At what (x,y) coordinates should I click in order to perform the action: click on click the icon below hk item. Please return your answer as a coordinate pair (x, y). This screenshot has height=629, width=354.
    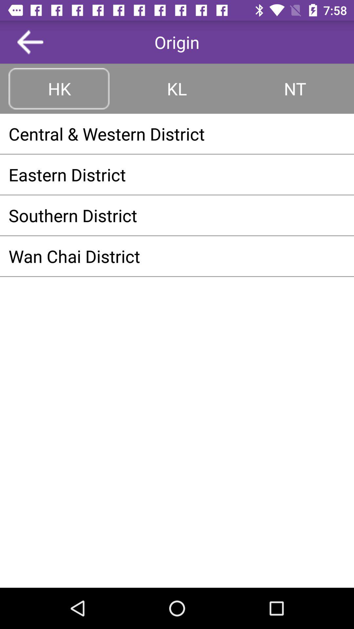
    Looking at the image, I should click on (177, 134).